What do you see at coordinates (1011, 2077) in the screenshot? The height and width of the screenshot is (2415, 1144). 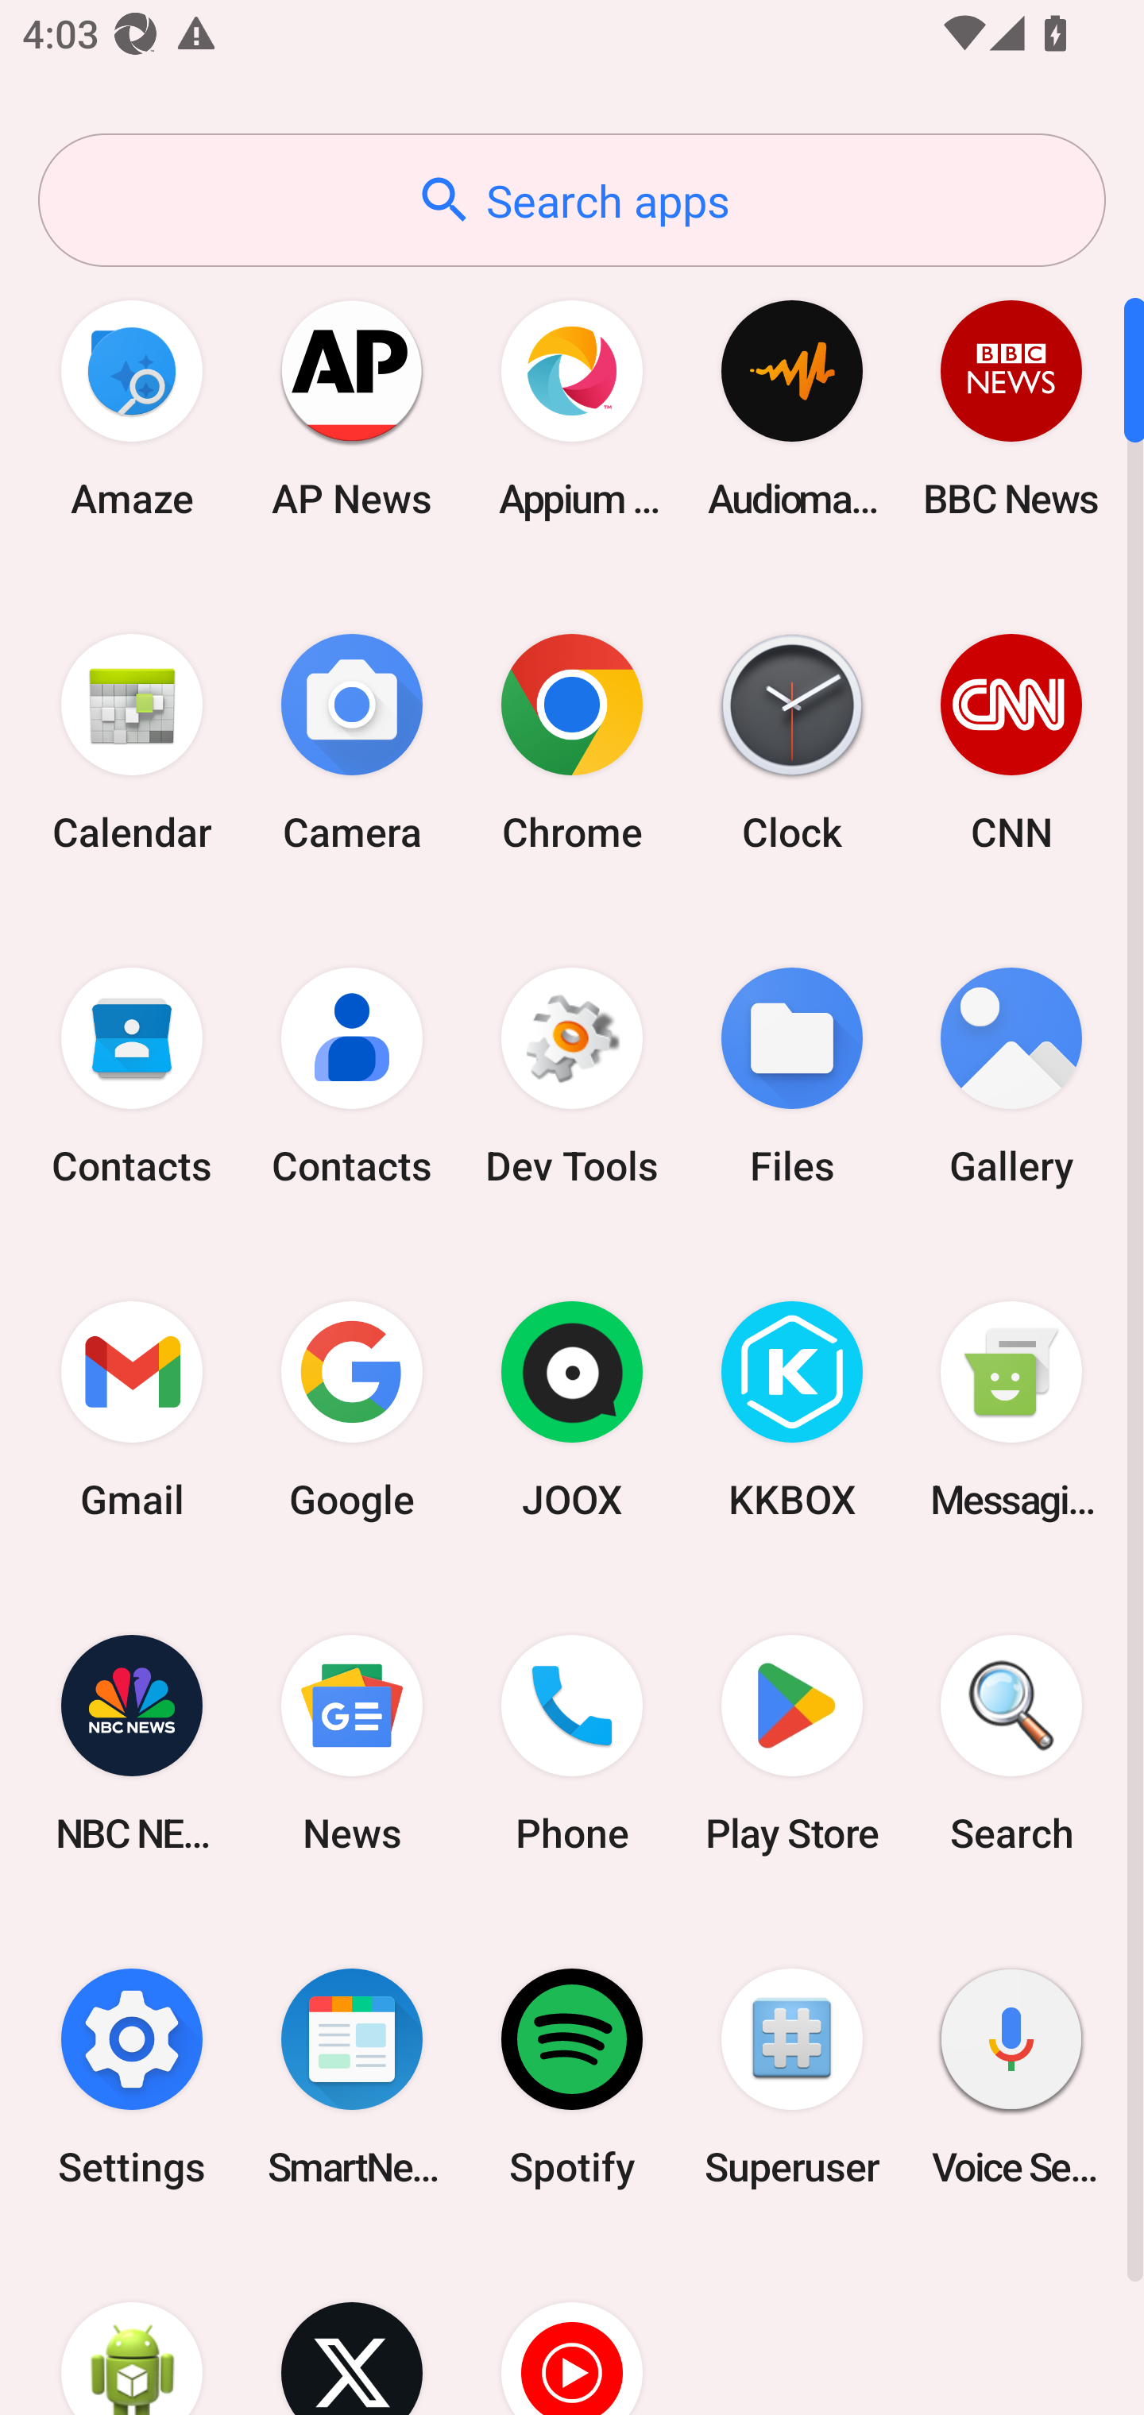 I see `Voice Search` at bounding box center [1011, 2077].